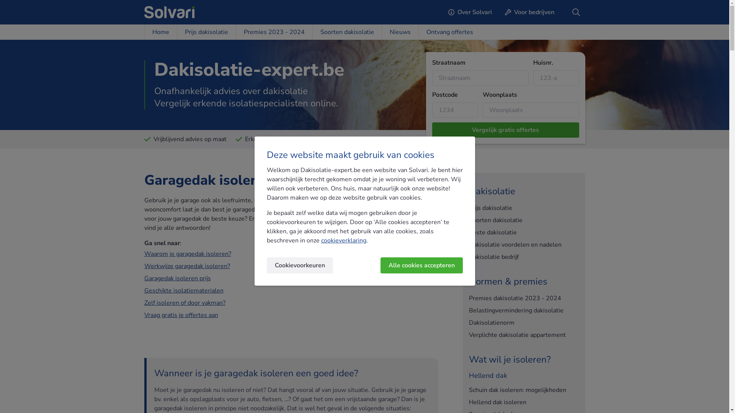 The image size is (735, 413). I want to click on Prijs dakisolatie, so click(524, 208).